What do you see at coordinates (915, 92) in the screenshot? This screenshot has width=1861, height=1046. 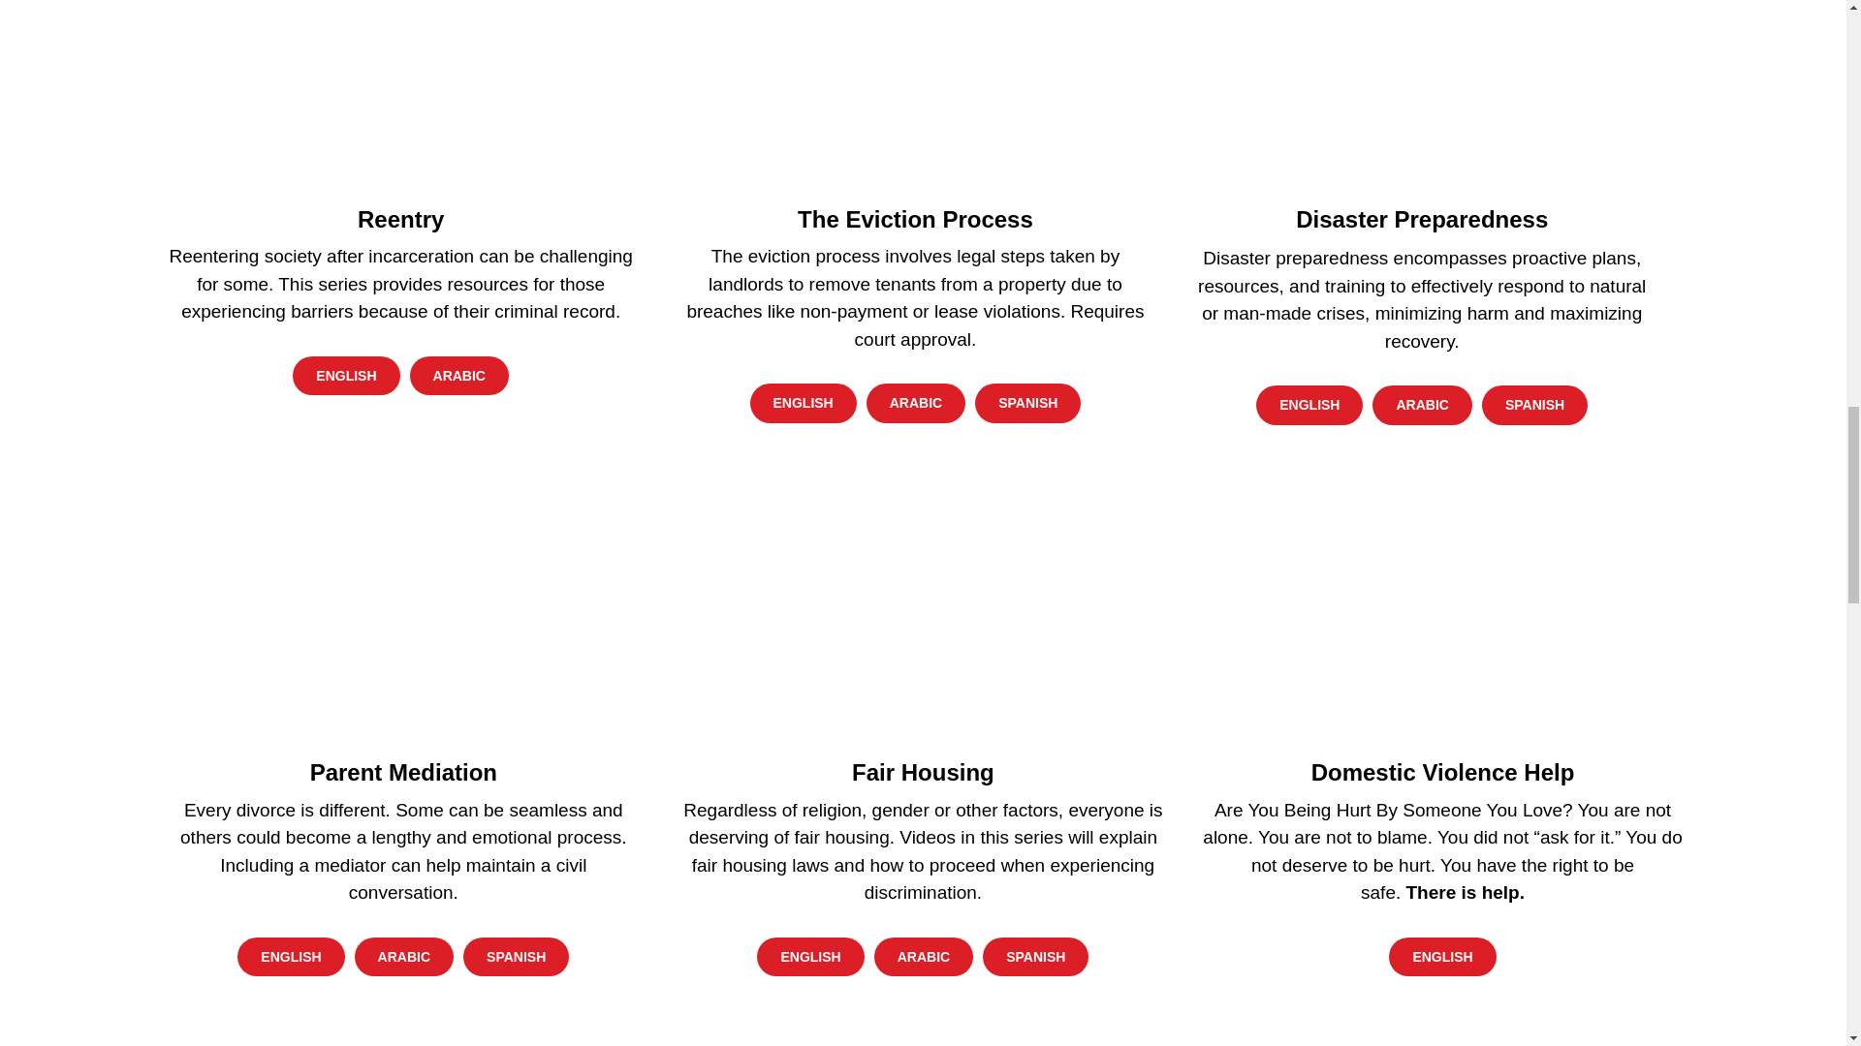 I see `The Eviction Process` at bounding box center [915, 92].